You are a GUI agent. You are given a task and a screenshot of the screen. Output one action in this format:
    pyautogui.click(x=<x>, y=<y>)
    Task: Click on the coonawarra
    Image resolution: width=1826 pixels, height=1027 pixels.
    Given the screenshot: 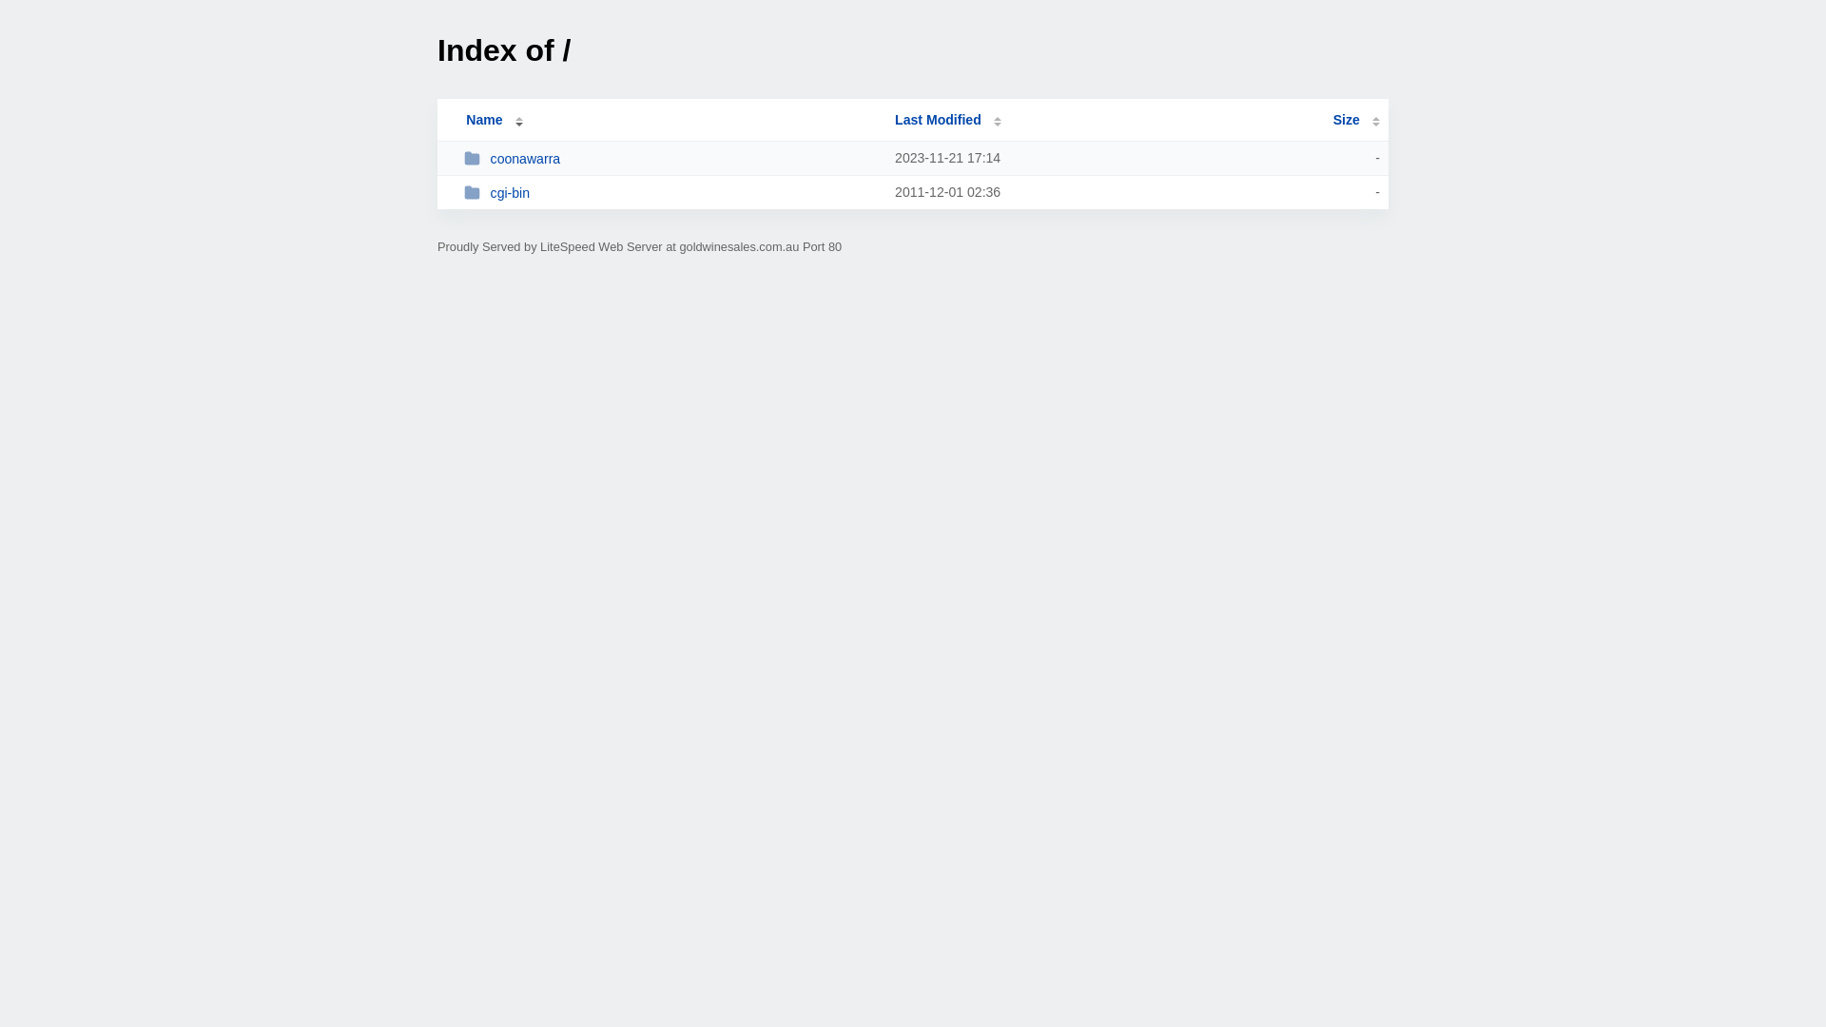 What is the action you would take?
    pyautogui.click(x=671, y=158)
    